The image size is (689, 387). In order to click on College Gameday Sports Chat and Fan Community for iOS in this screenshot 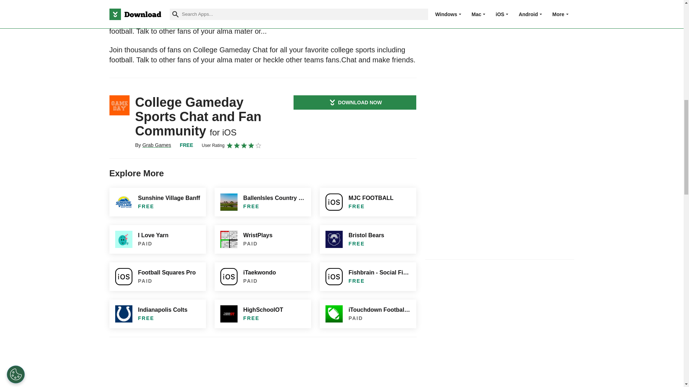, I will do `click(119, 105)`.